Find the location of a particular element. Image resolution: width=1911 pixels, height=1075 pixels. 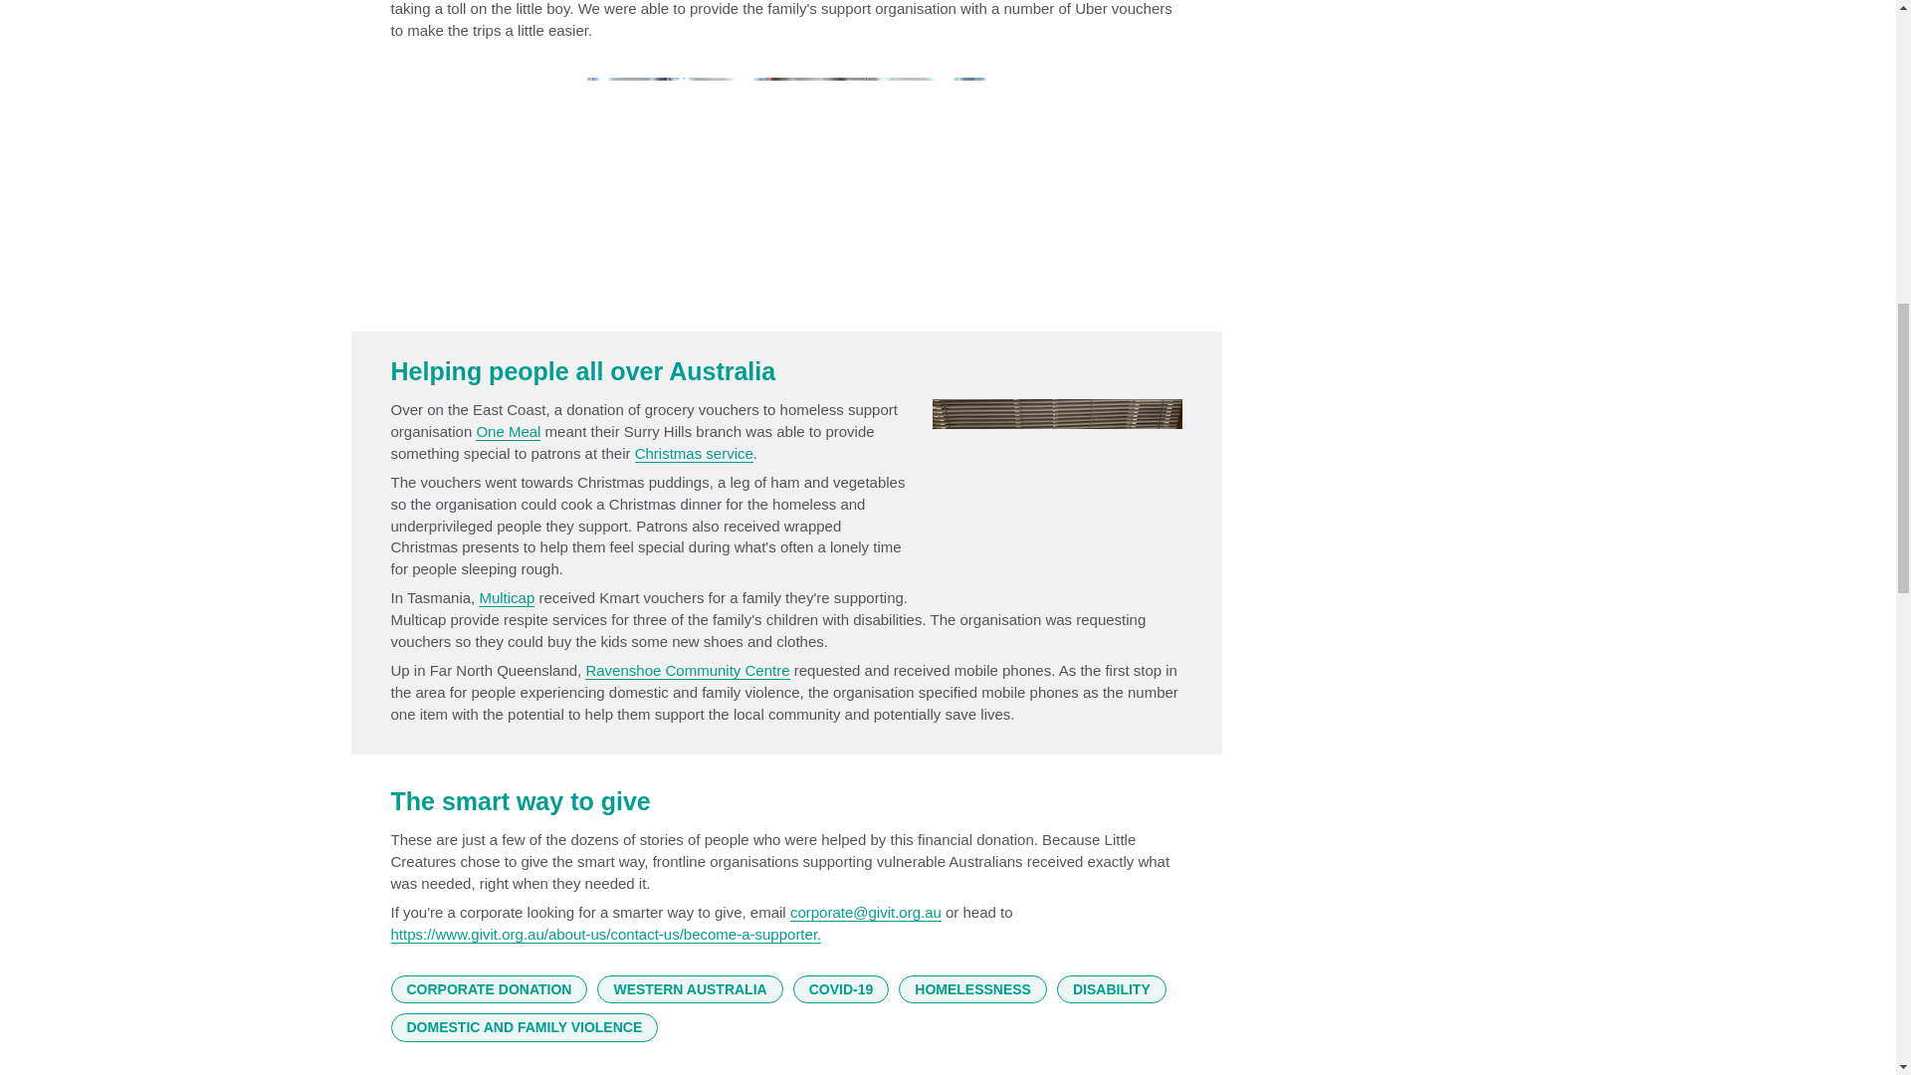

One Meal is located at coordinates (508, 432).